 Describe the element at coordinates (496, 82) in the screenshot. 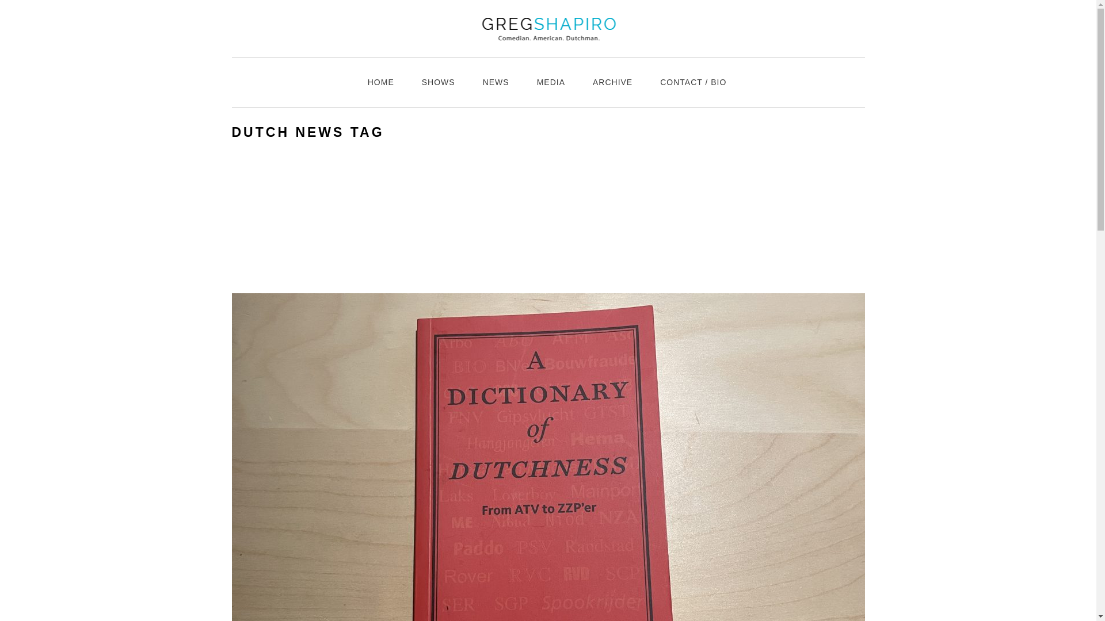

I see `NEWS` at that location.